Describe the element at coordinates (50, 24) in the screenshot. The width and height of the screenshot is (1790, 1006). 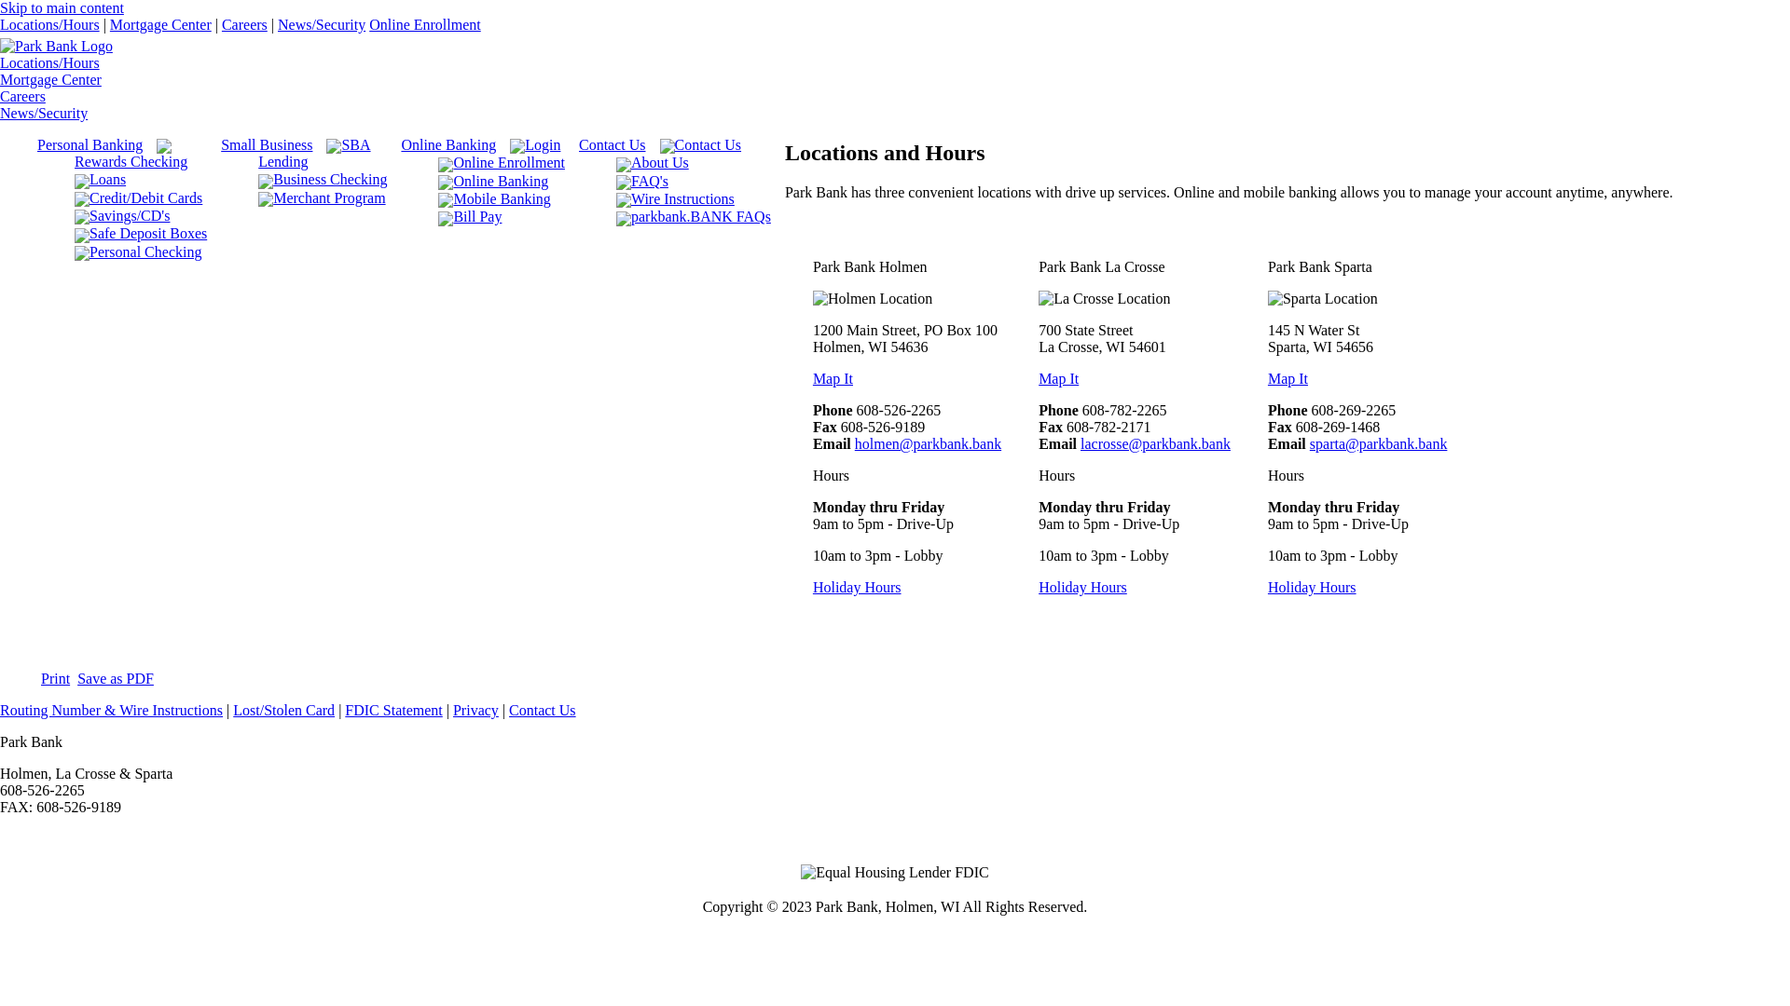
I see `Locations/Hours` at that location.